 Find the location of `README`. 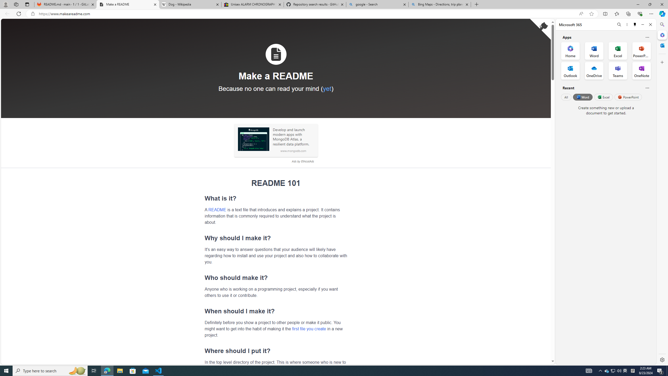

README is located at coordinates (217, 209).